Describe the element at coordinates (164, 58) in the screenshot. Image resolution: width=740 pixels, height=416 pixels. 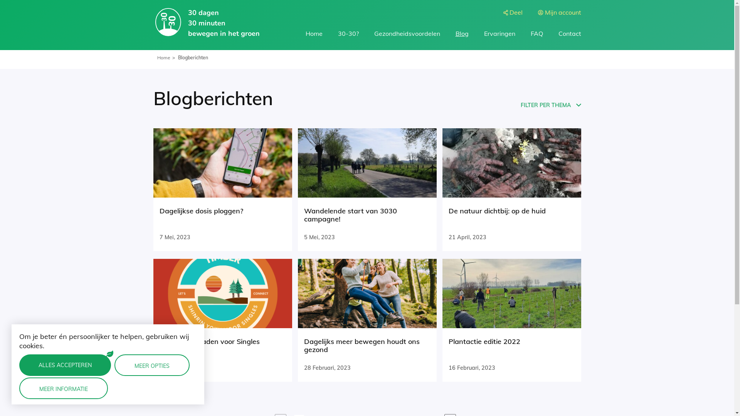
I see `Home` at that location.